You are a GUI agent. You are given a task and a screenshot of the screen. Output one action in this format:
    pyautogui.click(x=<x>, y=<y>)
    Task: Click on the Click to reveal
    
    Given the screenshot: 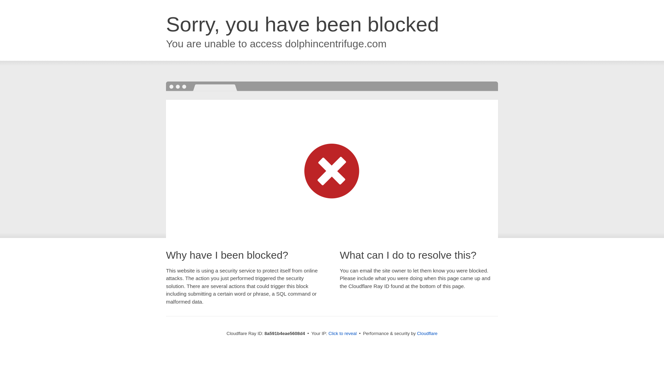 What is the action you would take?
    pyautogui.click(x=343, y=334)
    